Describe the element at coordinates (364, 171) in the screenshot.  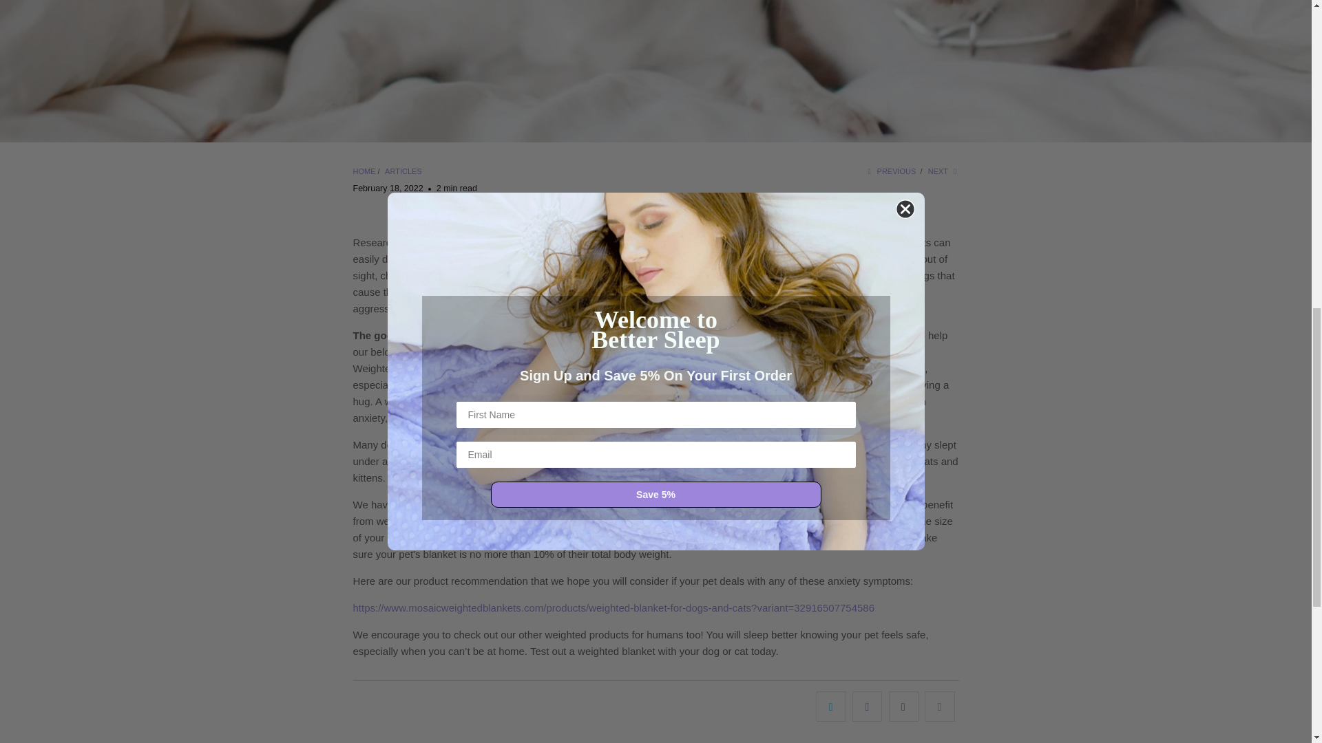
I see `Mosaic Weighted Blankets` at that location.